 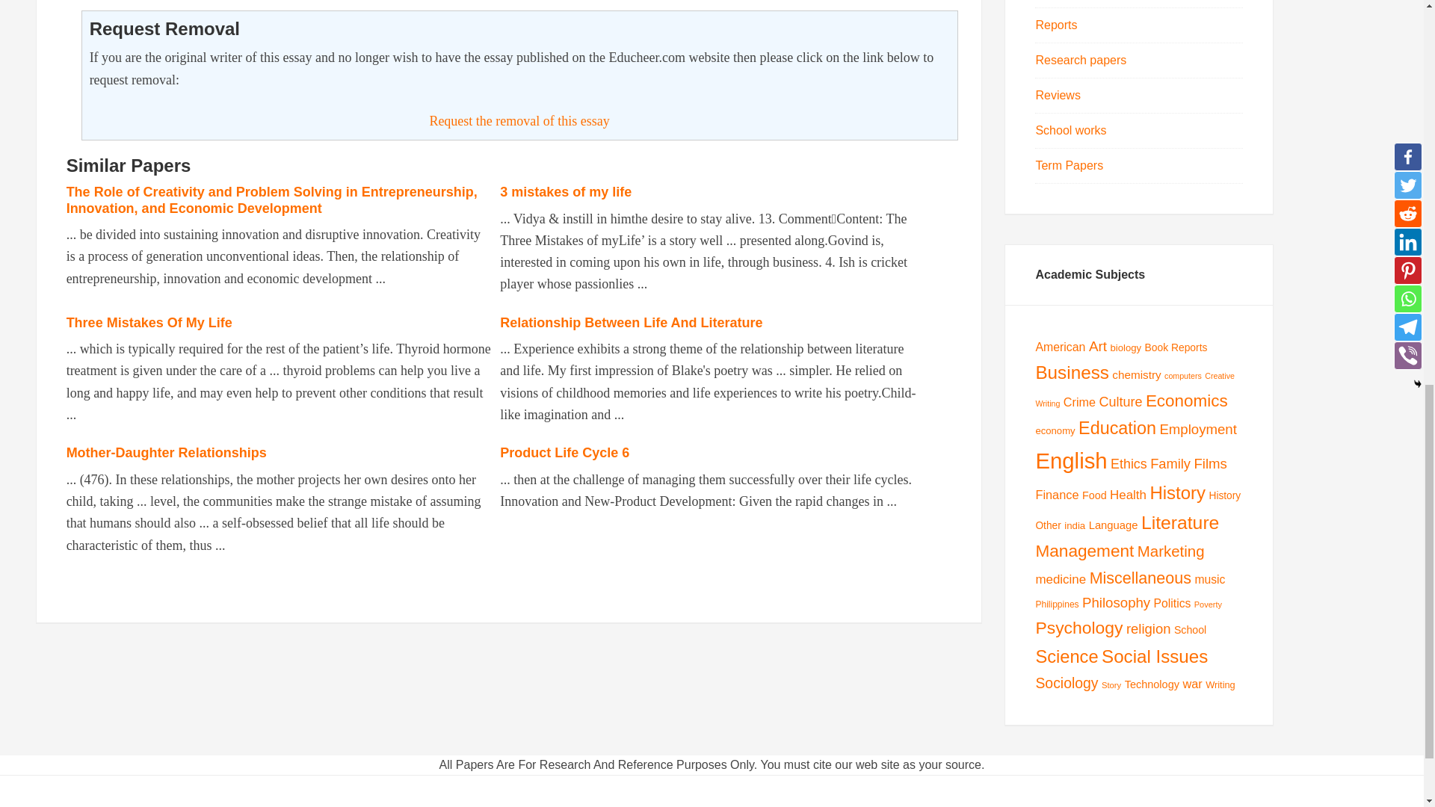 What do you see at coordinates (1055, 25) in the screenshot?
I see `Reports` at bounding box center [1055, 25].